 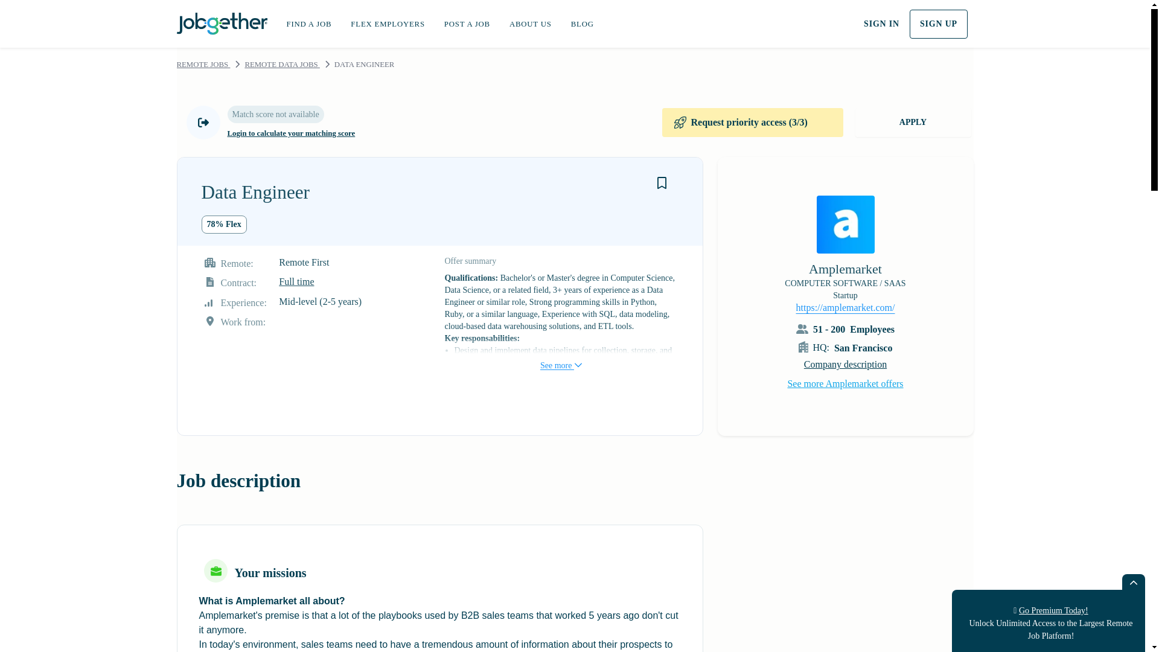 What do you see at coordinates (309, 24) in the screenshot?
I see `FIND A JOB` at bounding box center [309, 24].